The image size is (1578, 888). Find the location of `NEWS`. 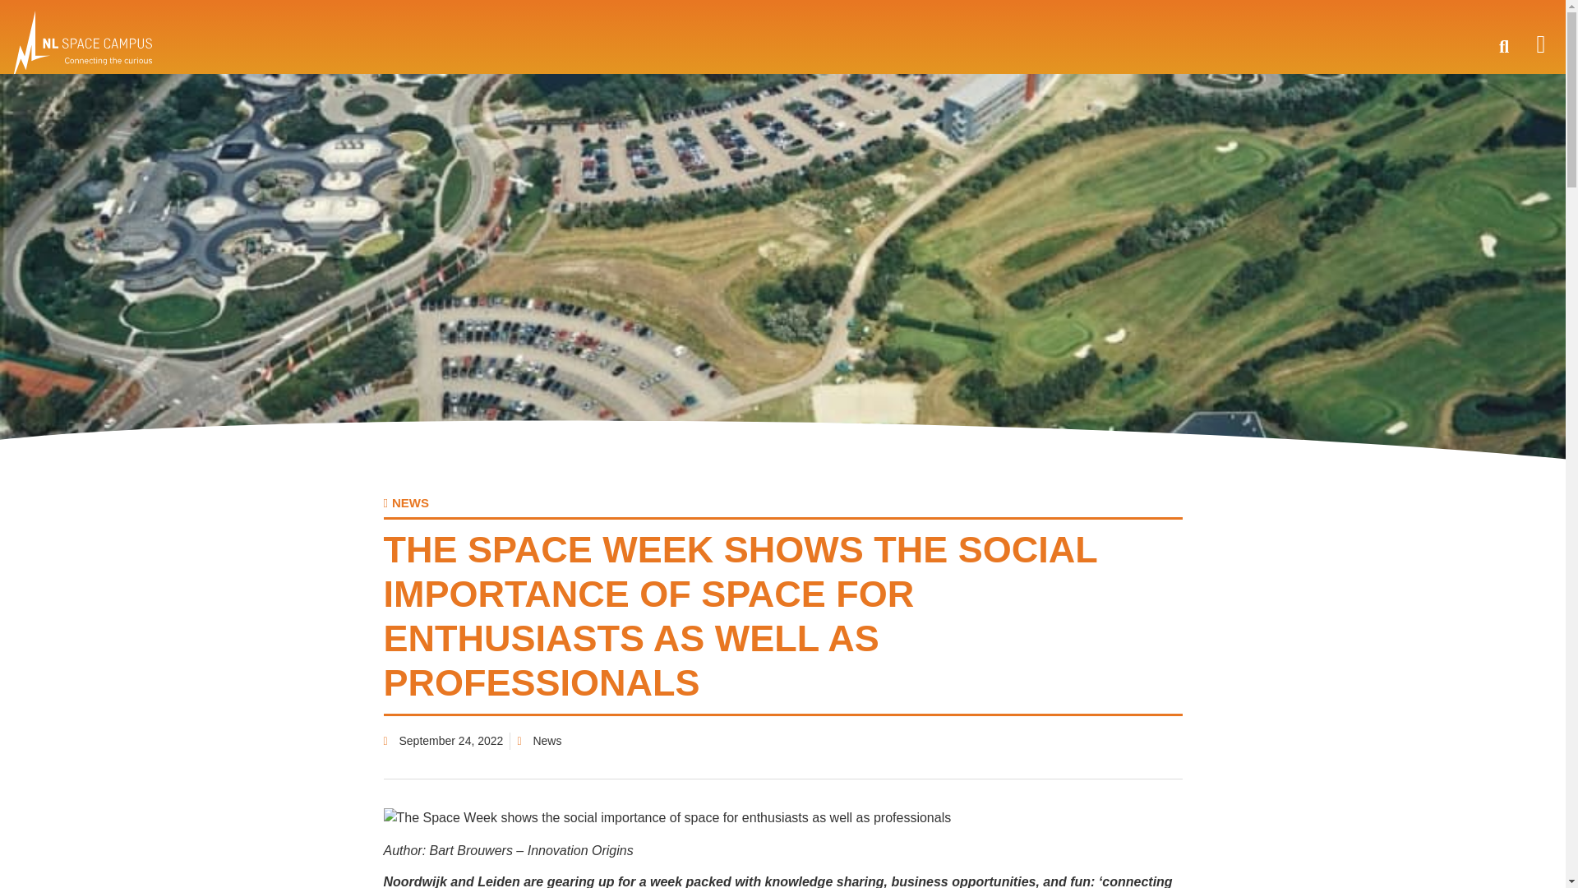

NEWS is located at coordinates (405, 502).